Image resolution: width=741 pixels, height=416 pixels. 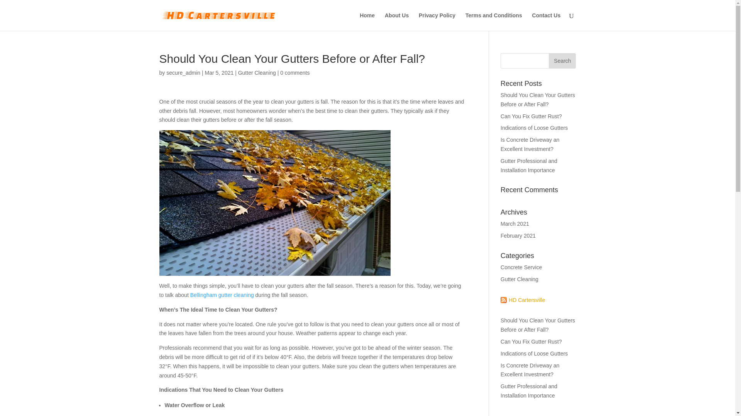 What do you see at coordinates (515, 223) in the screenshot?
I see `March 2021` at bounding box center [515, 223].